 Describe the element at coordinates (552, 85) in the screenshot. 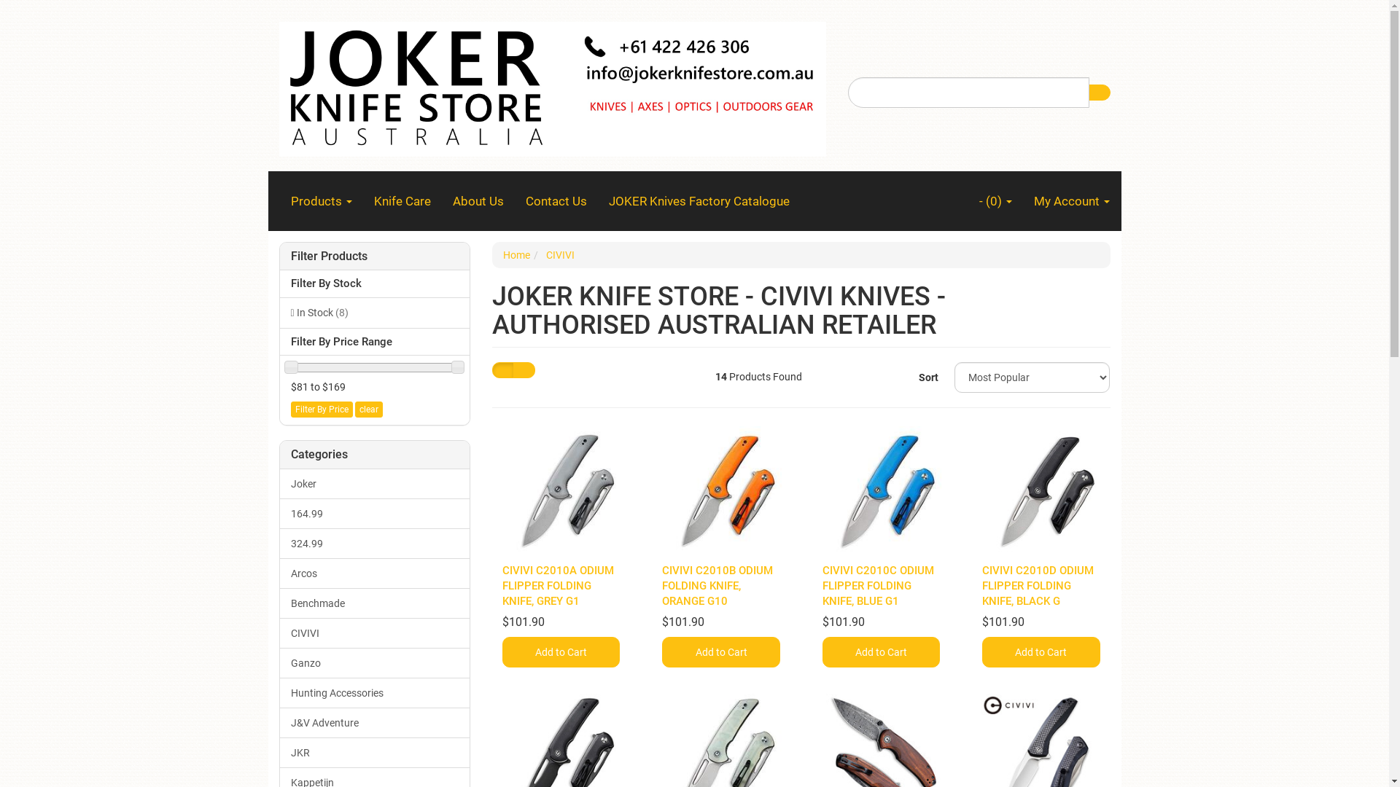

I see `Joker Knife Store` at that location.